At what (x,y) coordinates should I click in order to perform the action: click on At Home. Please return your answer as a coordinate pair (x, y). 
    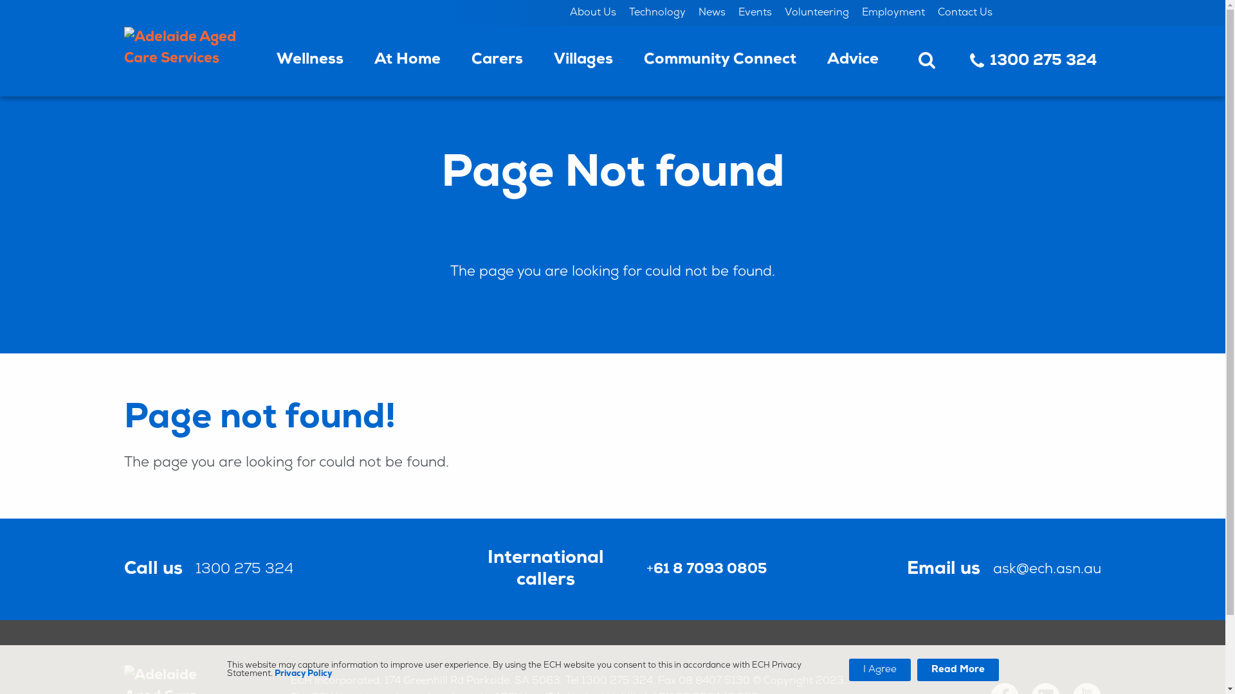
    Looking at the image, I should click on (408, 61).